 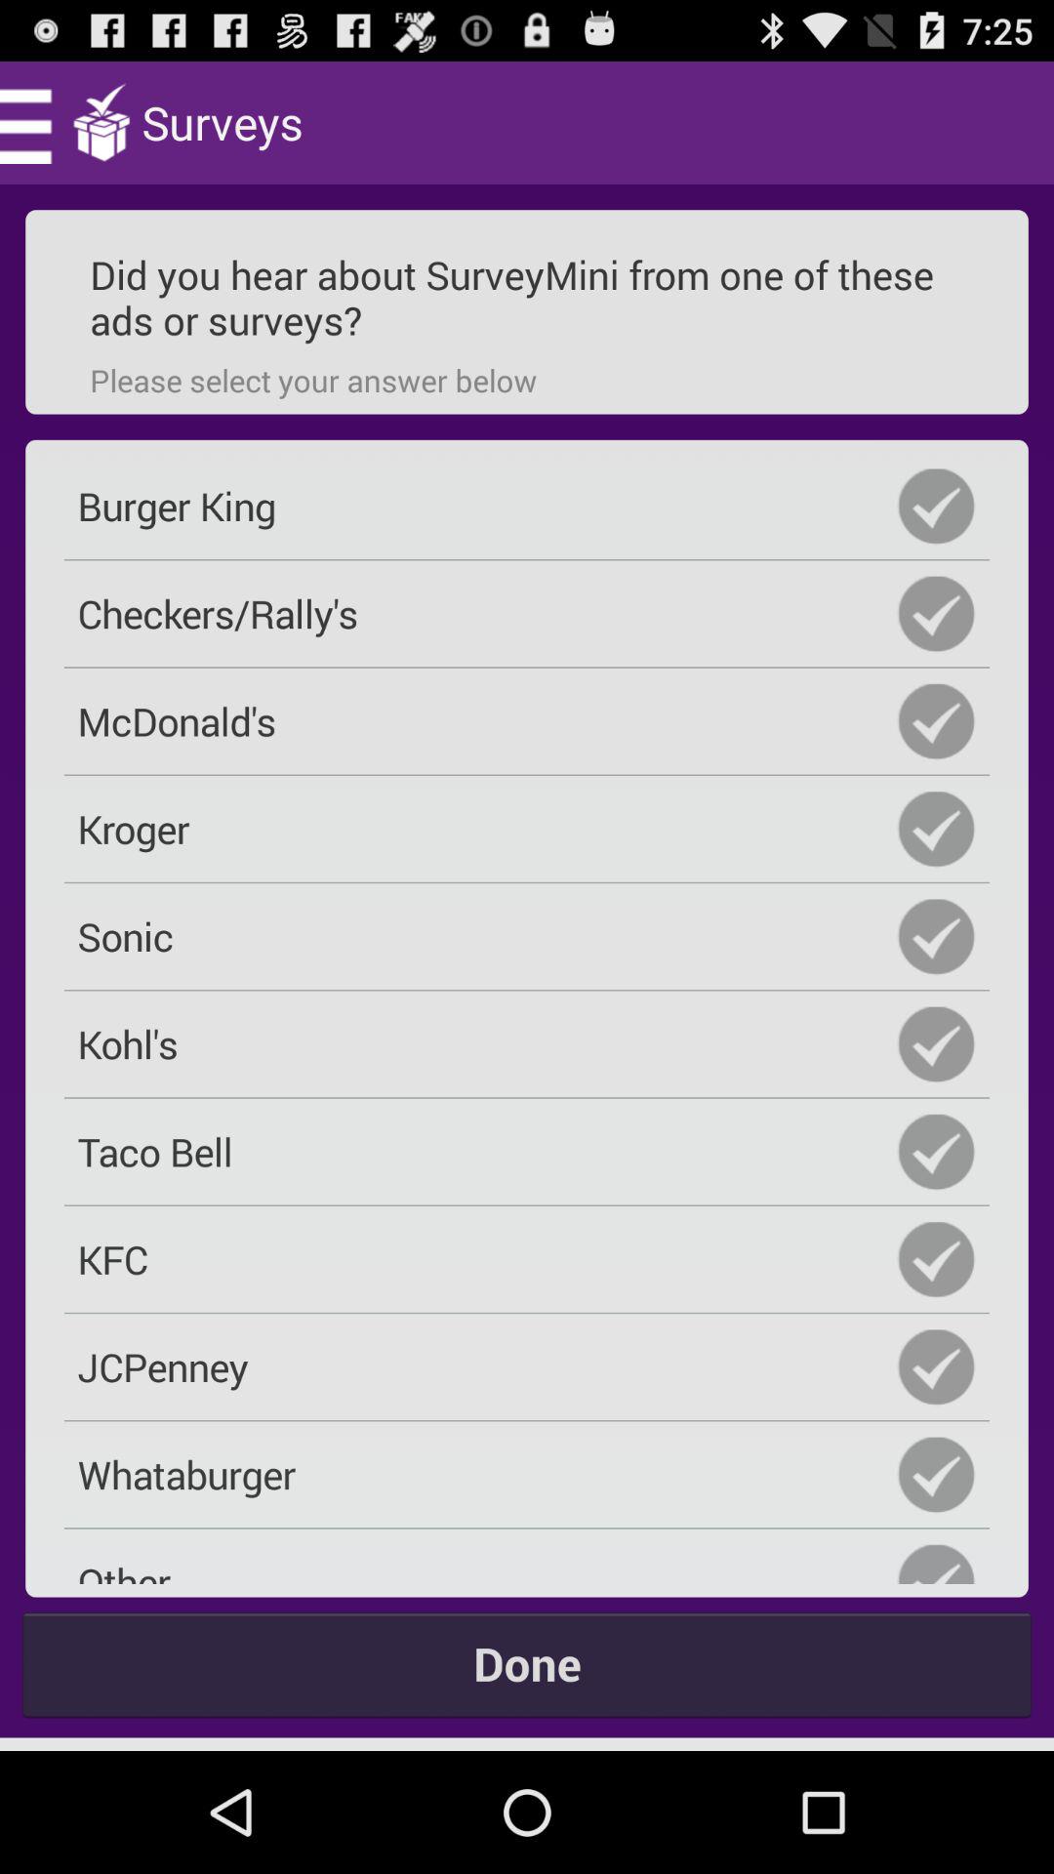 I want to click on flip until the other, so click(x=527, y=1563).